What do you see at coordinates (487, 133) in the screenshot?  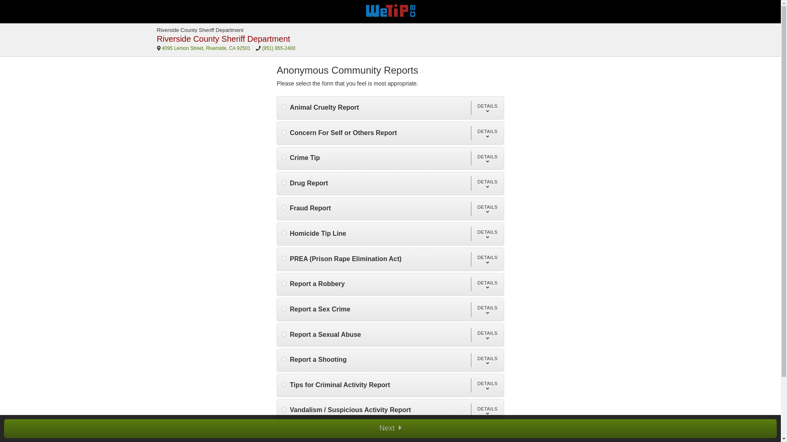 I see `DETAILS` at bounding box center [487, 133].